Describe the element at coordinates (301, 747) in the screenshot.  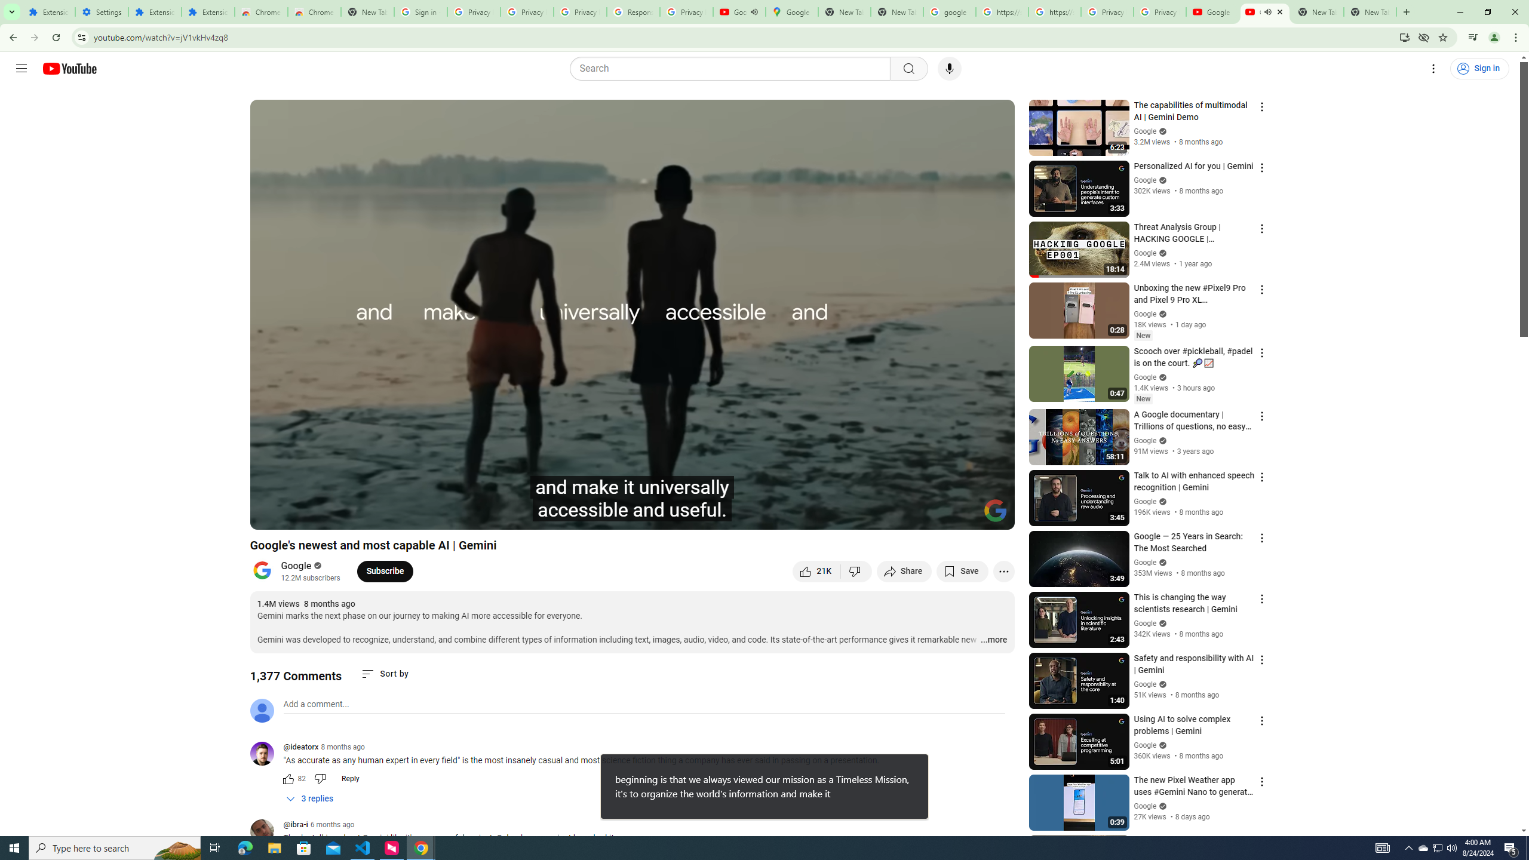
I see `@ideatorx` at that location.